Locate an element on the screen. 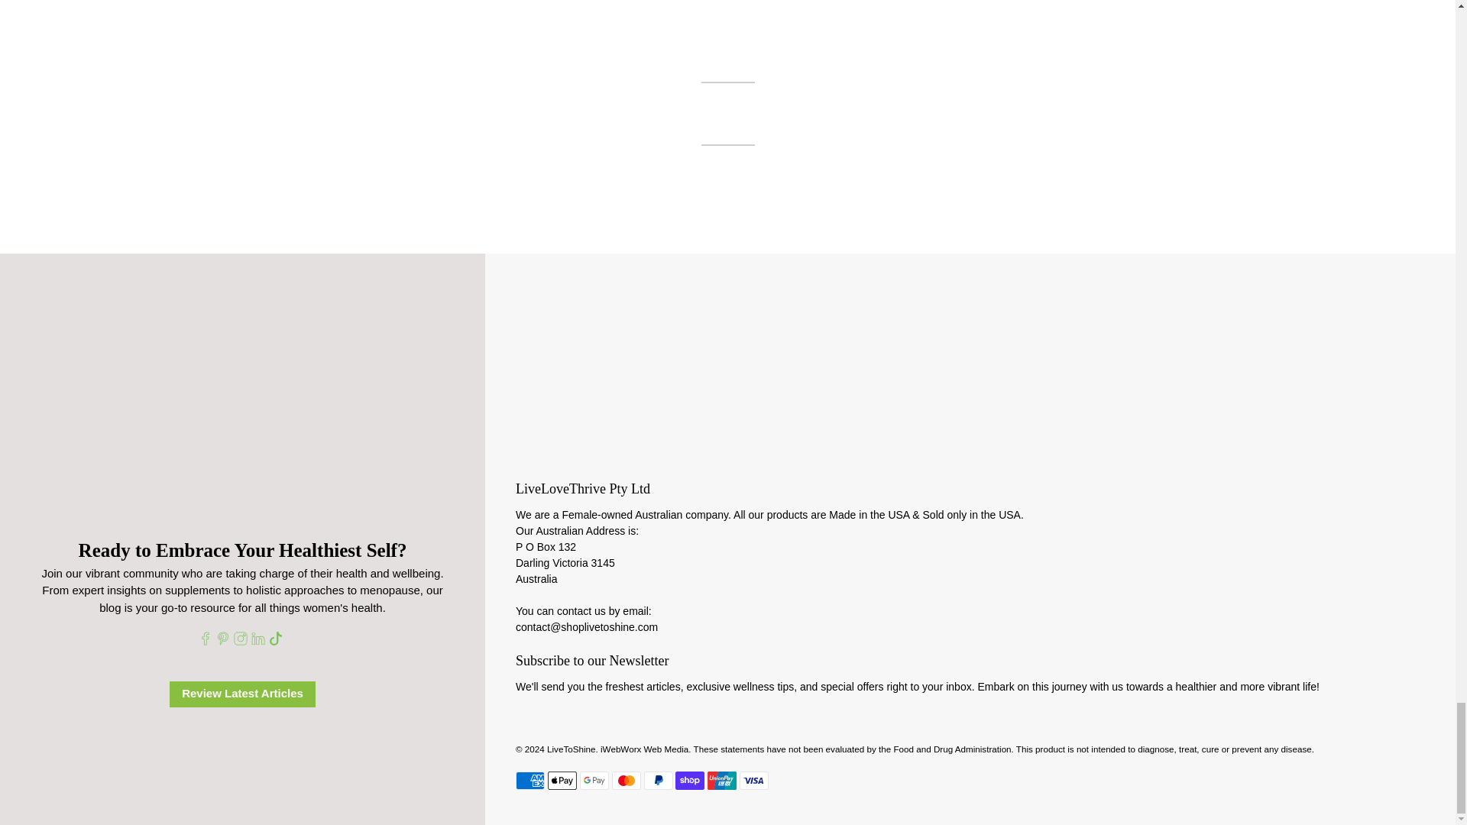 This screenshot has height=825, width=1467. LiveToShine on Pinterest is located at coordinates (223, 640).